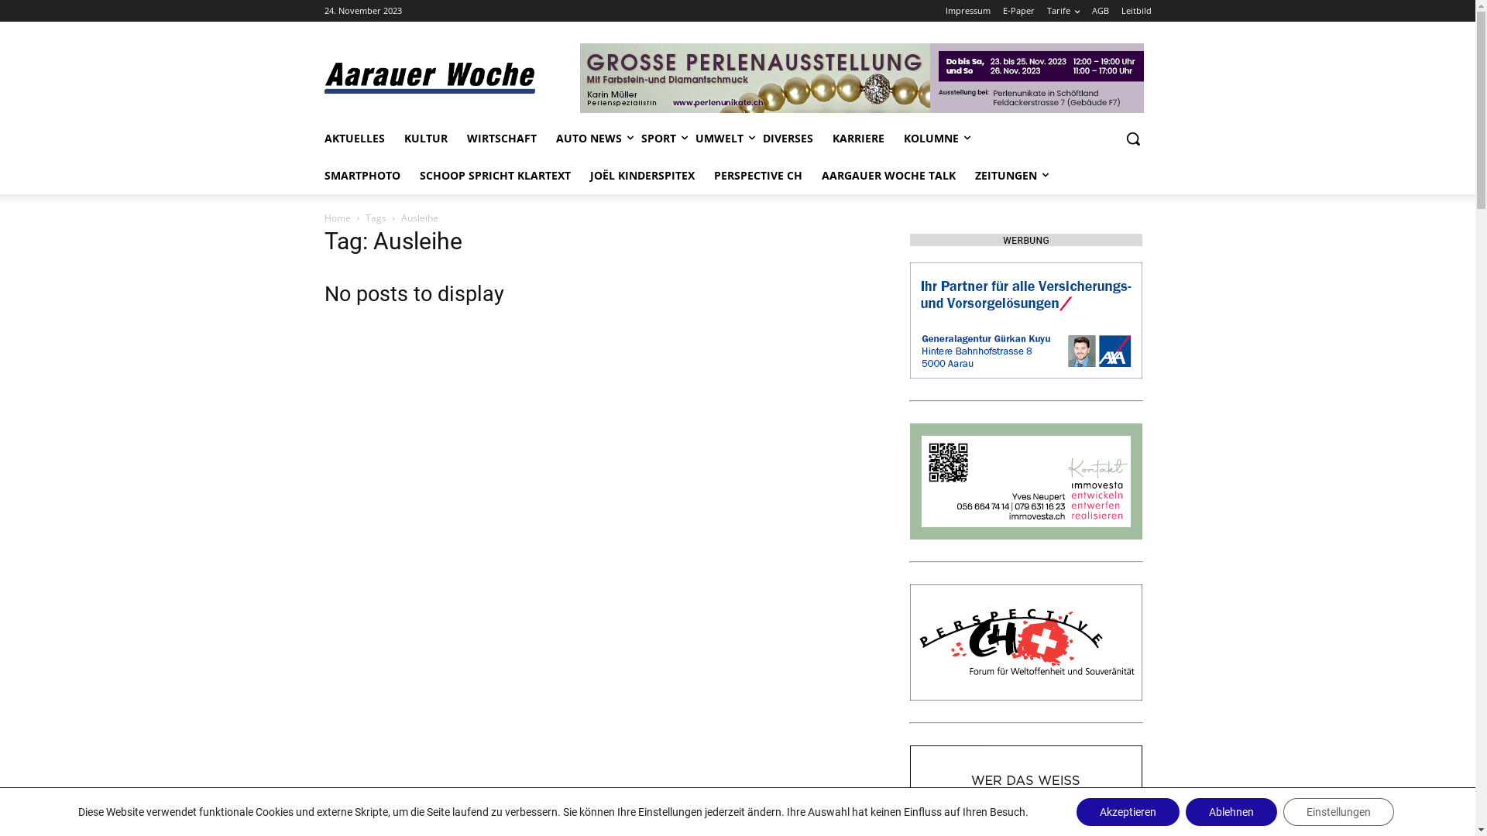  Describe the element at coordinates (967, 11) in the screenshot. I see `Impressum` at that location.